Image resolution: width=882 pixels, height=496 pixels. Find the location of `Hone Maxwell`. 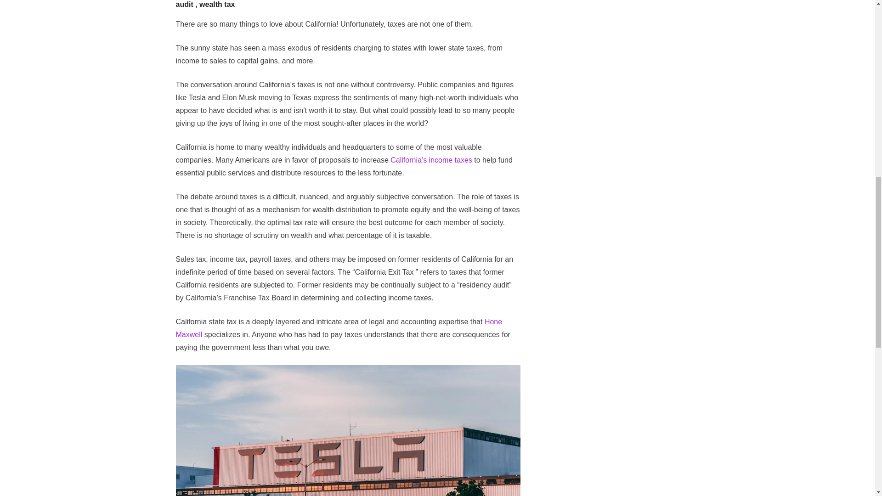

Hone Maxwell is located at coordinates (339, 328).